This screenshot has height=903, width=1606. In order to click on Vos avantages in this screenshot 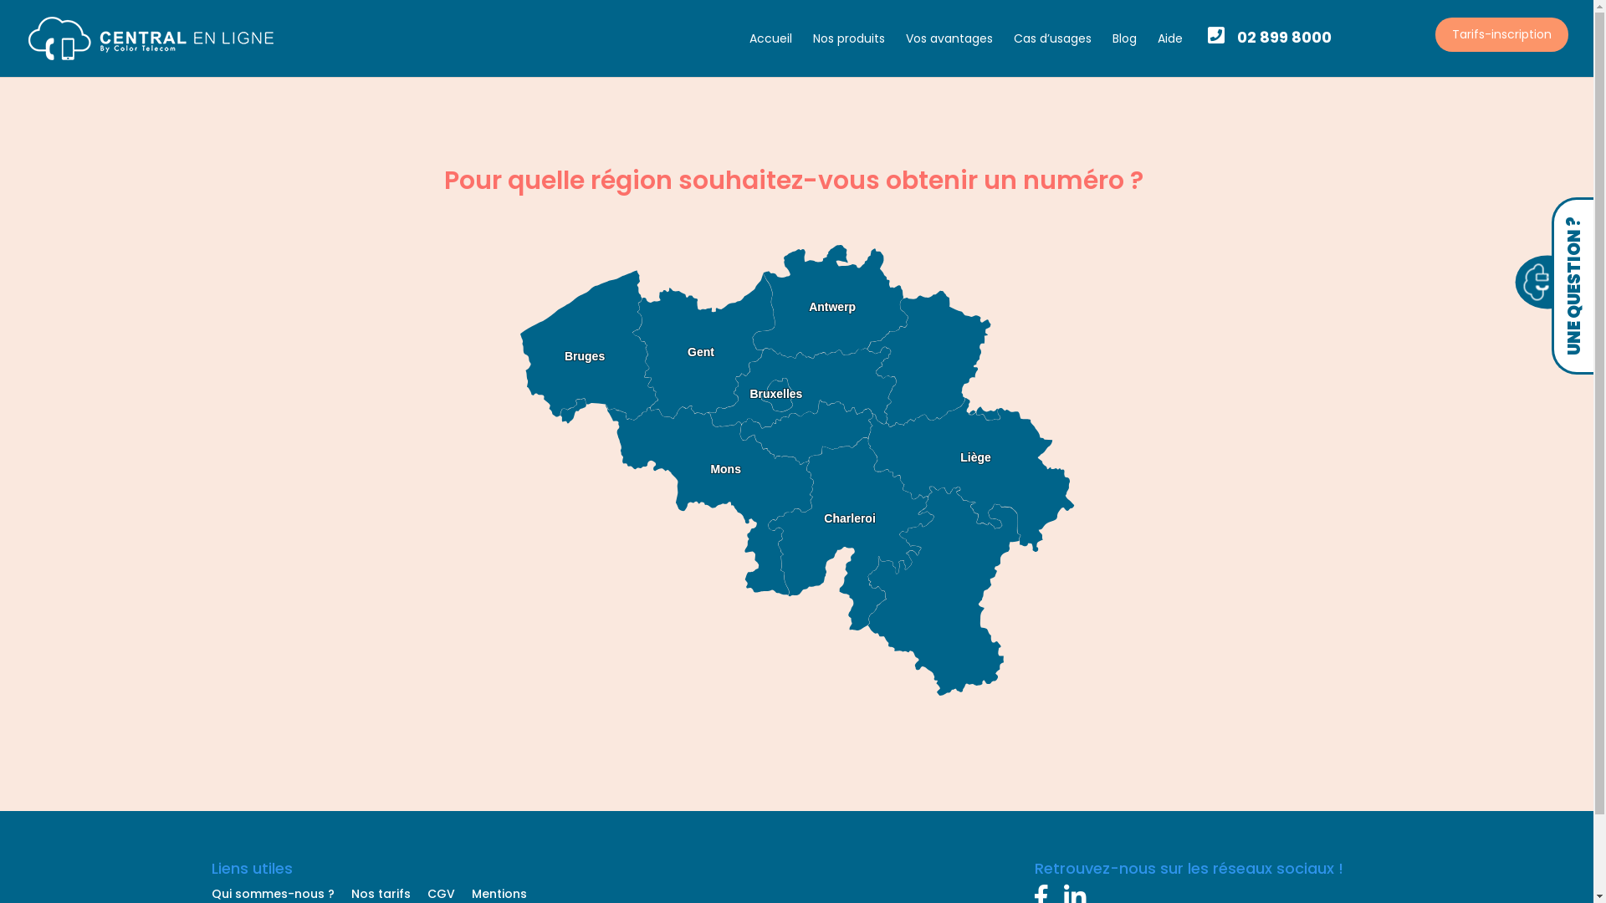, I will do `click(949, 54)`.